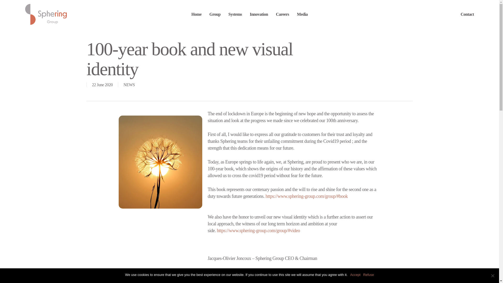 The height and width of the screenshot is (283, 503). Describe the element at coordinates (259, 14) in the screenshot. I see `Innovation` at that location.